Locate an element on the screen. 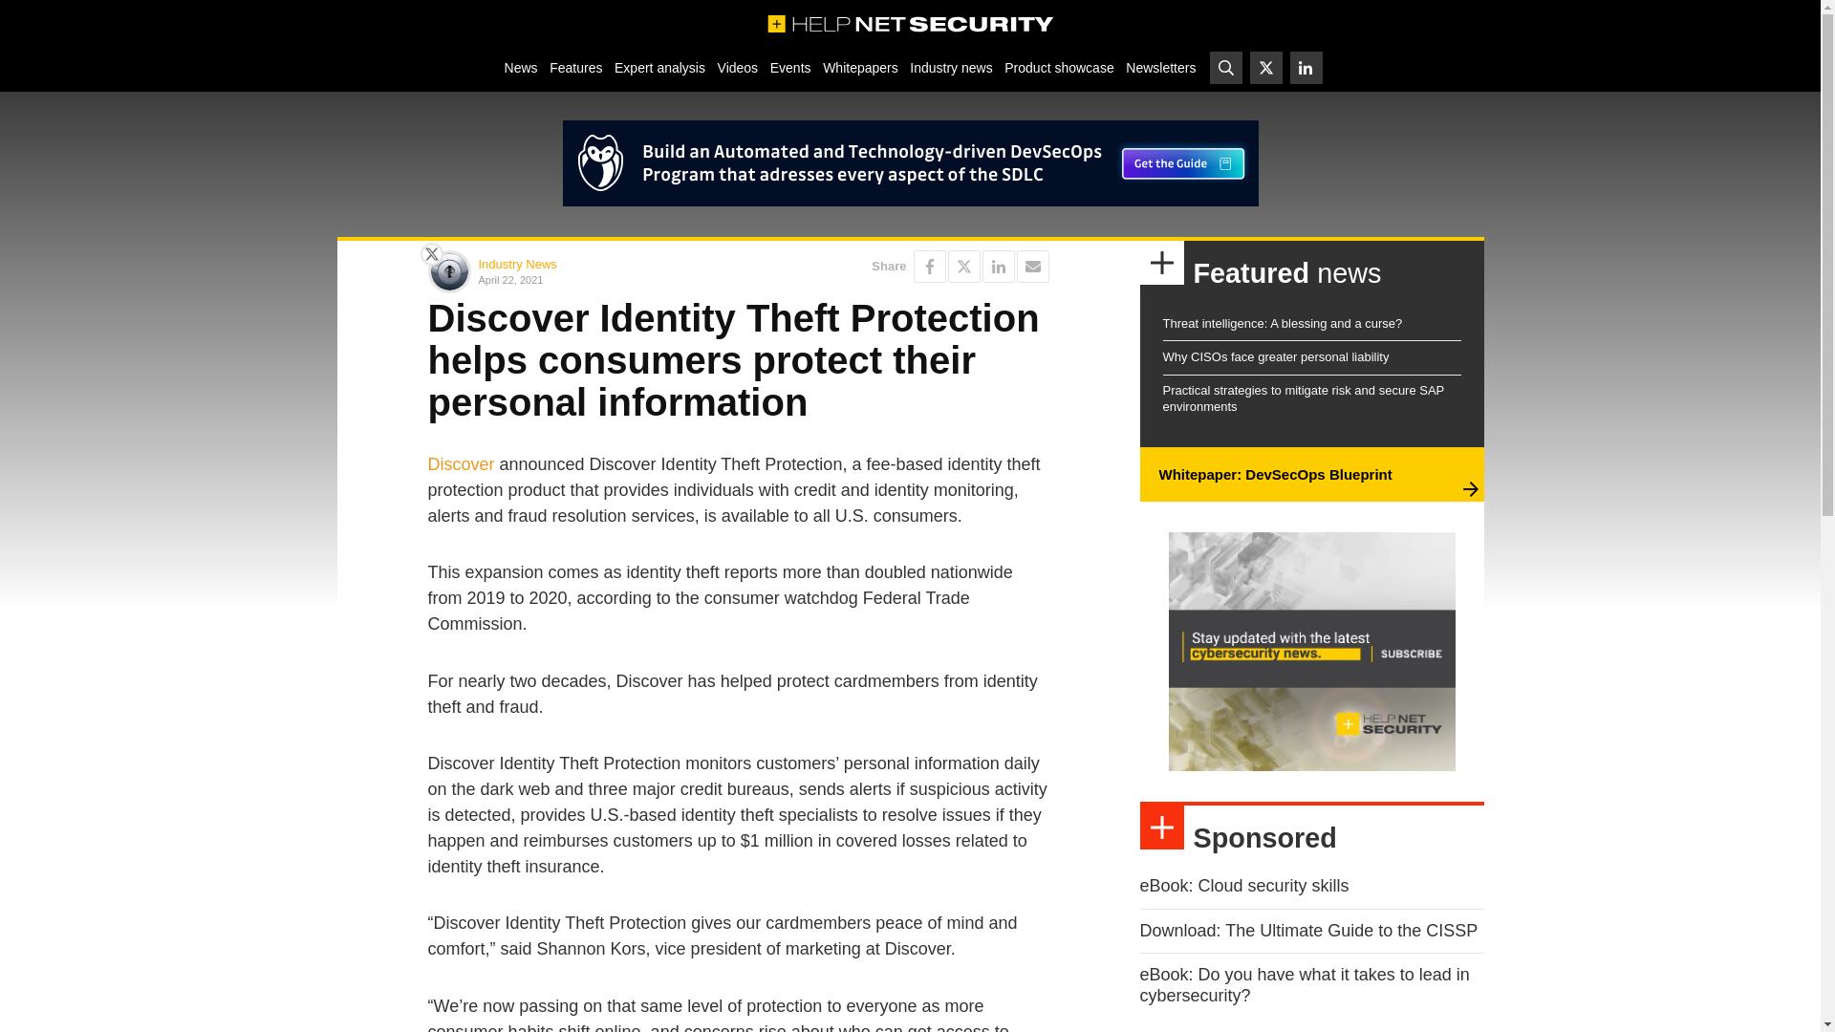 Image resolution: width=1835 pixels, height=1032 pixels. Videos is located at coordinates (737, 67).